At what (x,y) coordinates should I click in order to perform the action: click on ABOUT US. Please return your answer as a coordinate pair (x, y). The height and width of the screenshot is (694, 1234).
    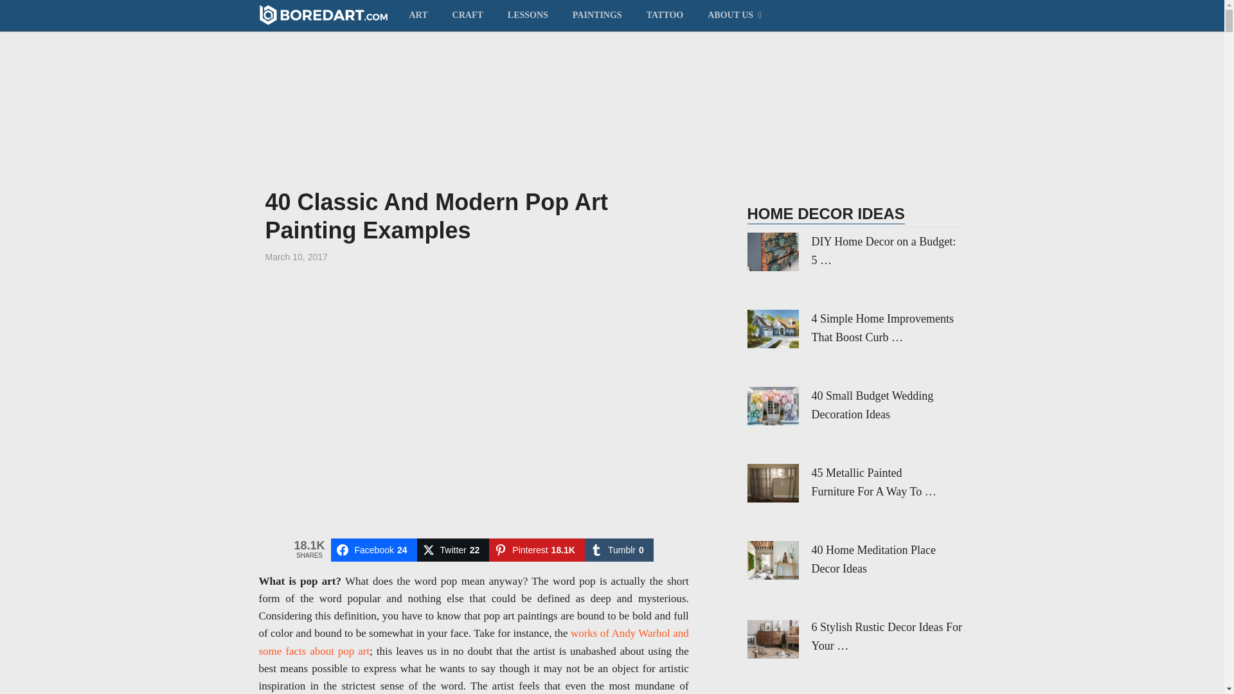
    Looking at the image, I should click on (733, 15).